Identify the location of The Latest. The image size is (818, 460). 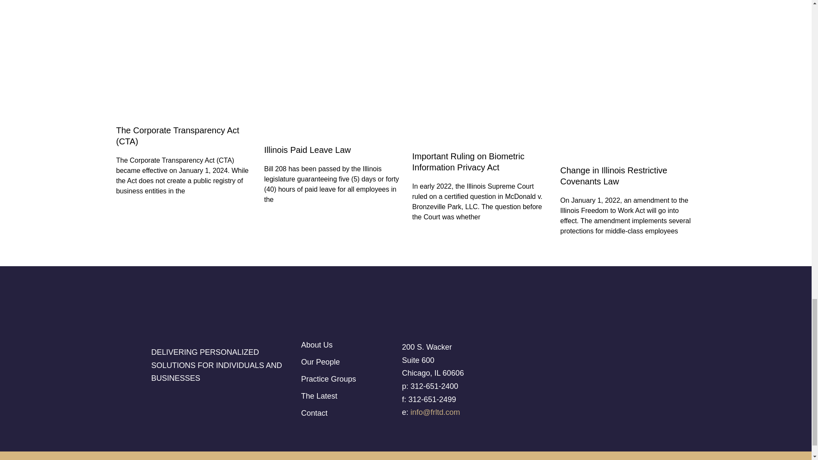
(349, 396).